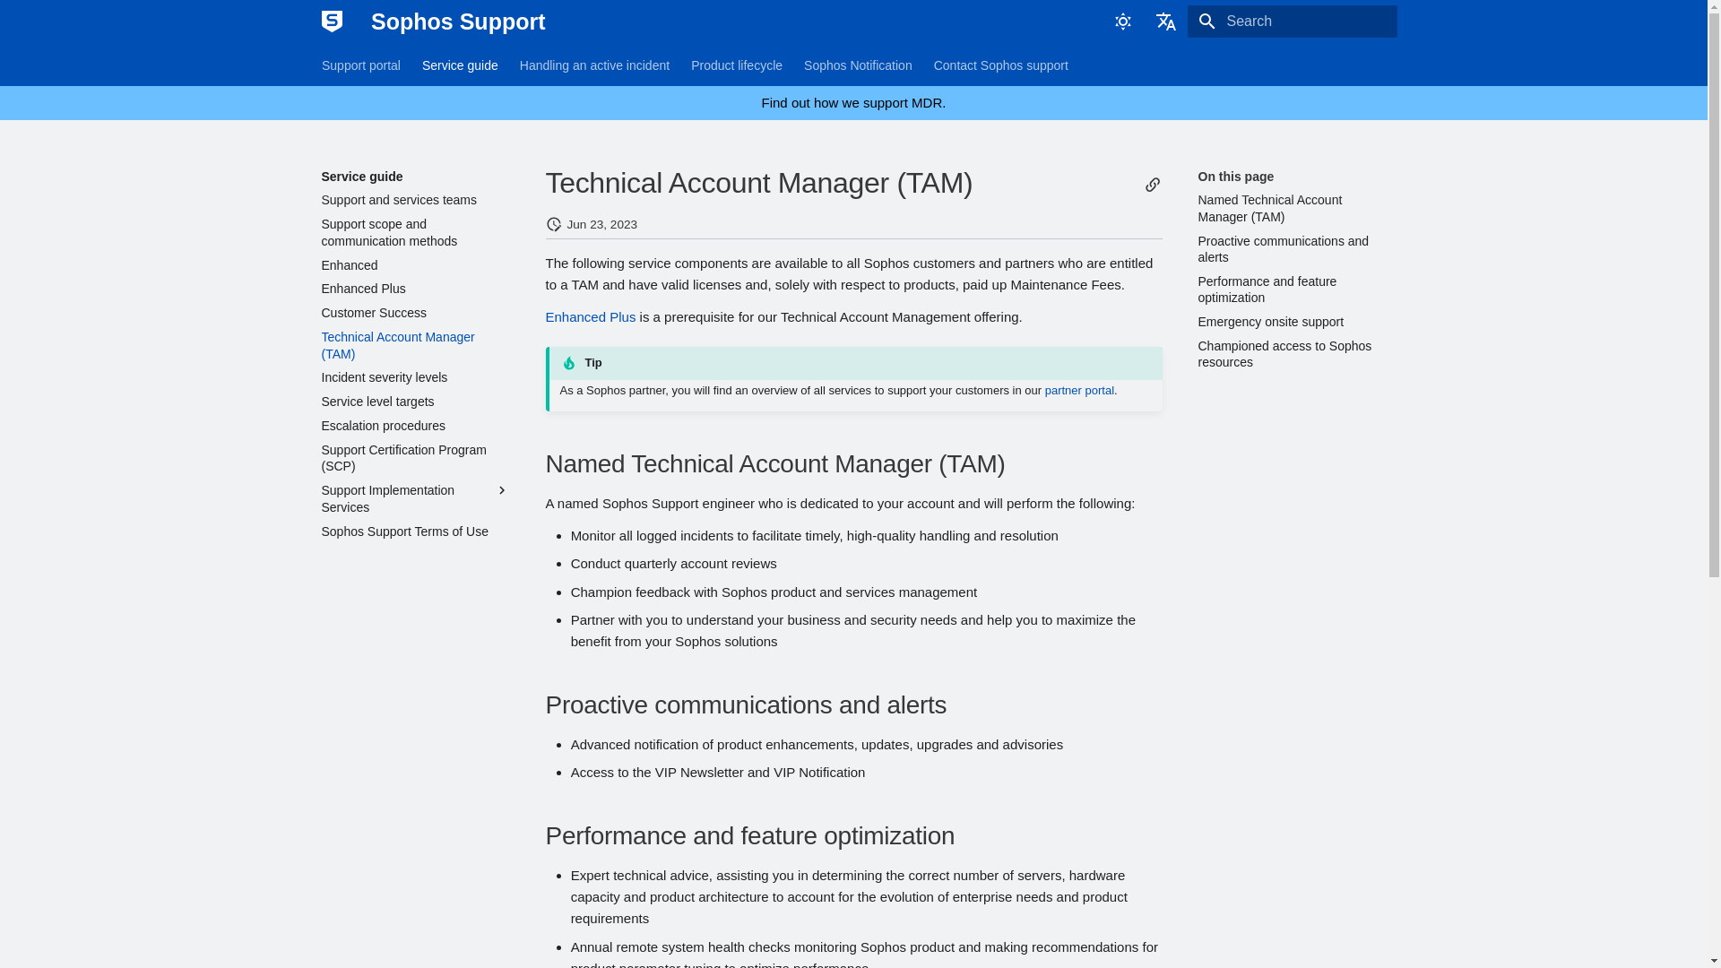 This screenshot has height=968, width=1721. I want to click on Service guide, so click(414, 176).